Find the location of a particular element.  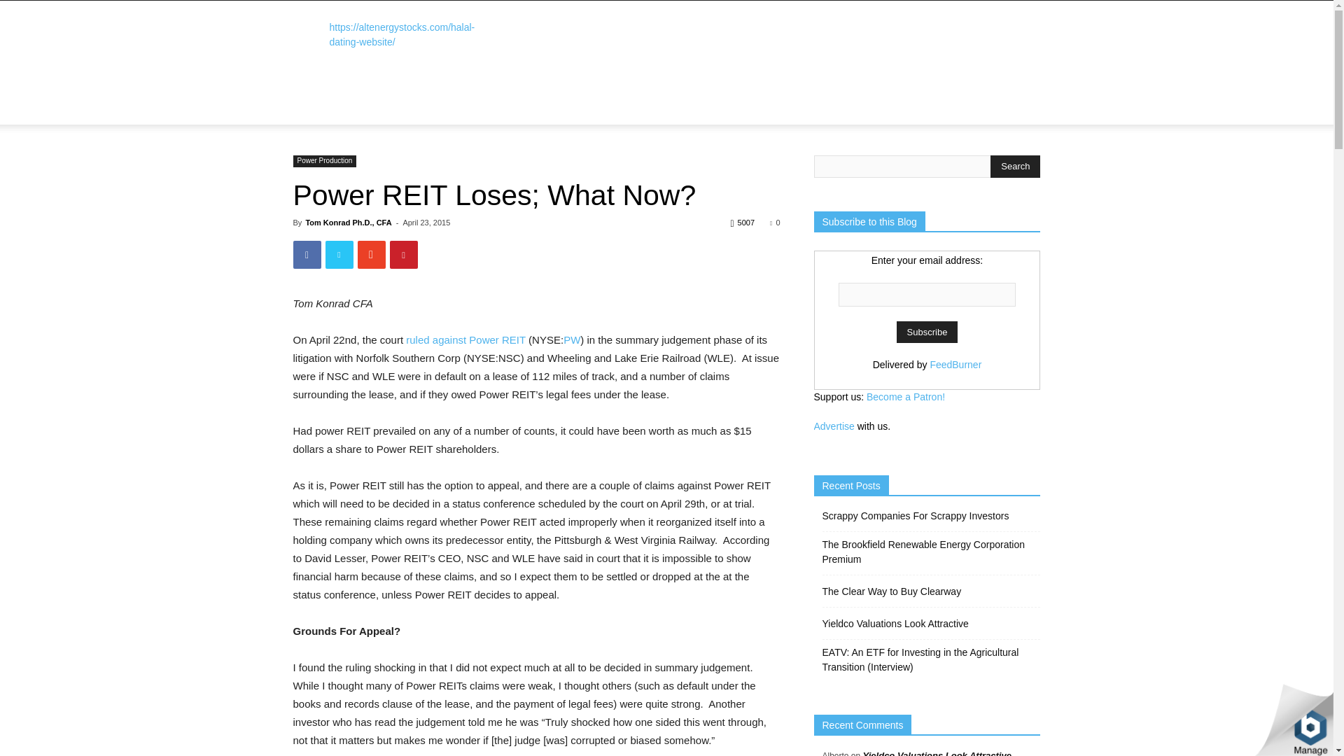

Tom Konrad Ph.D., CFA is located at coordinates (347, 223).